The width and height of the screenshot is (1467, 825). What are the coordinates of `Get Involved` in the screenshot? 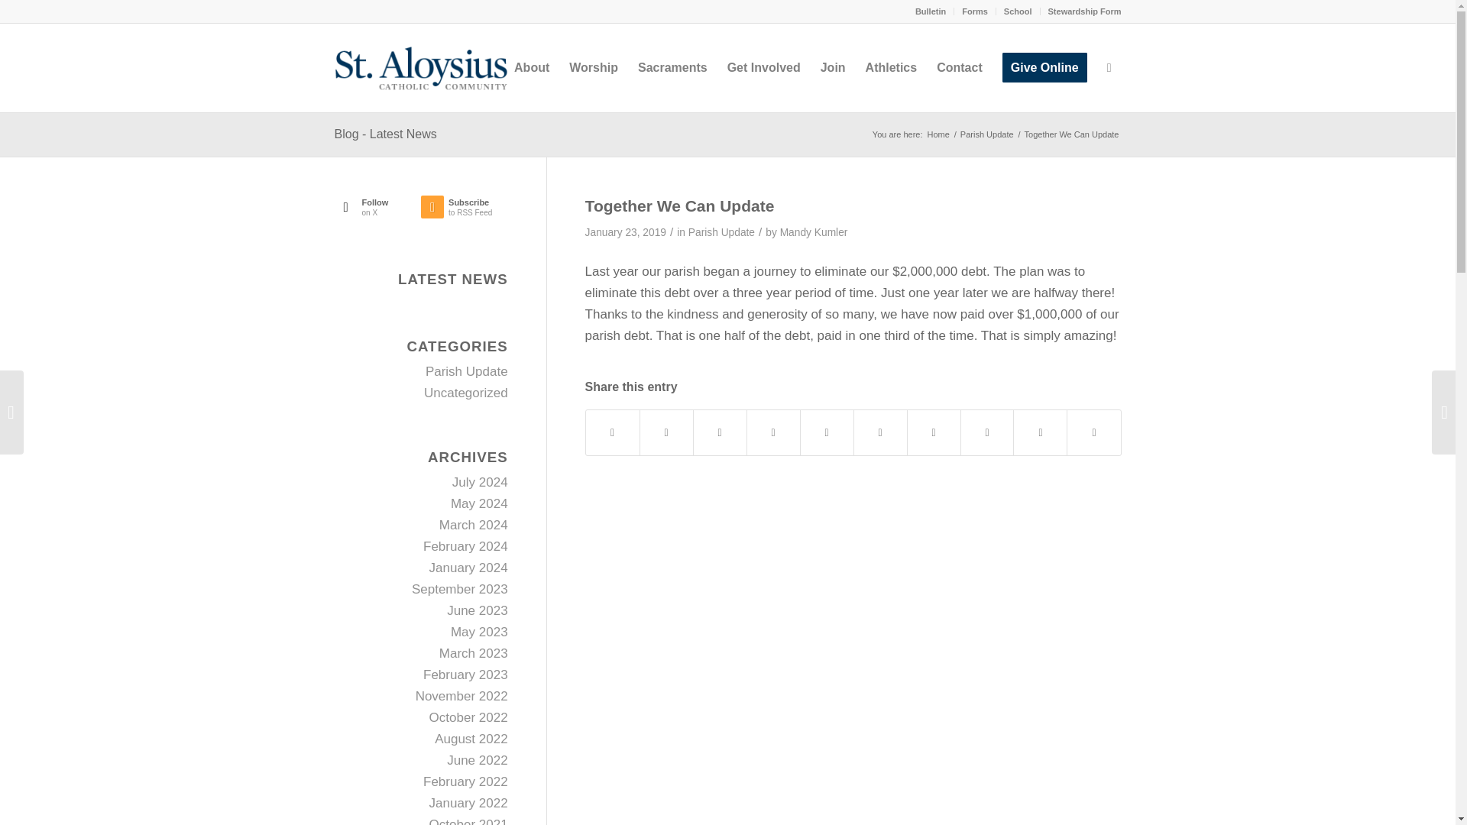 It's located at (764, 67).